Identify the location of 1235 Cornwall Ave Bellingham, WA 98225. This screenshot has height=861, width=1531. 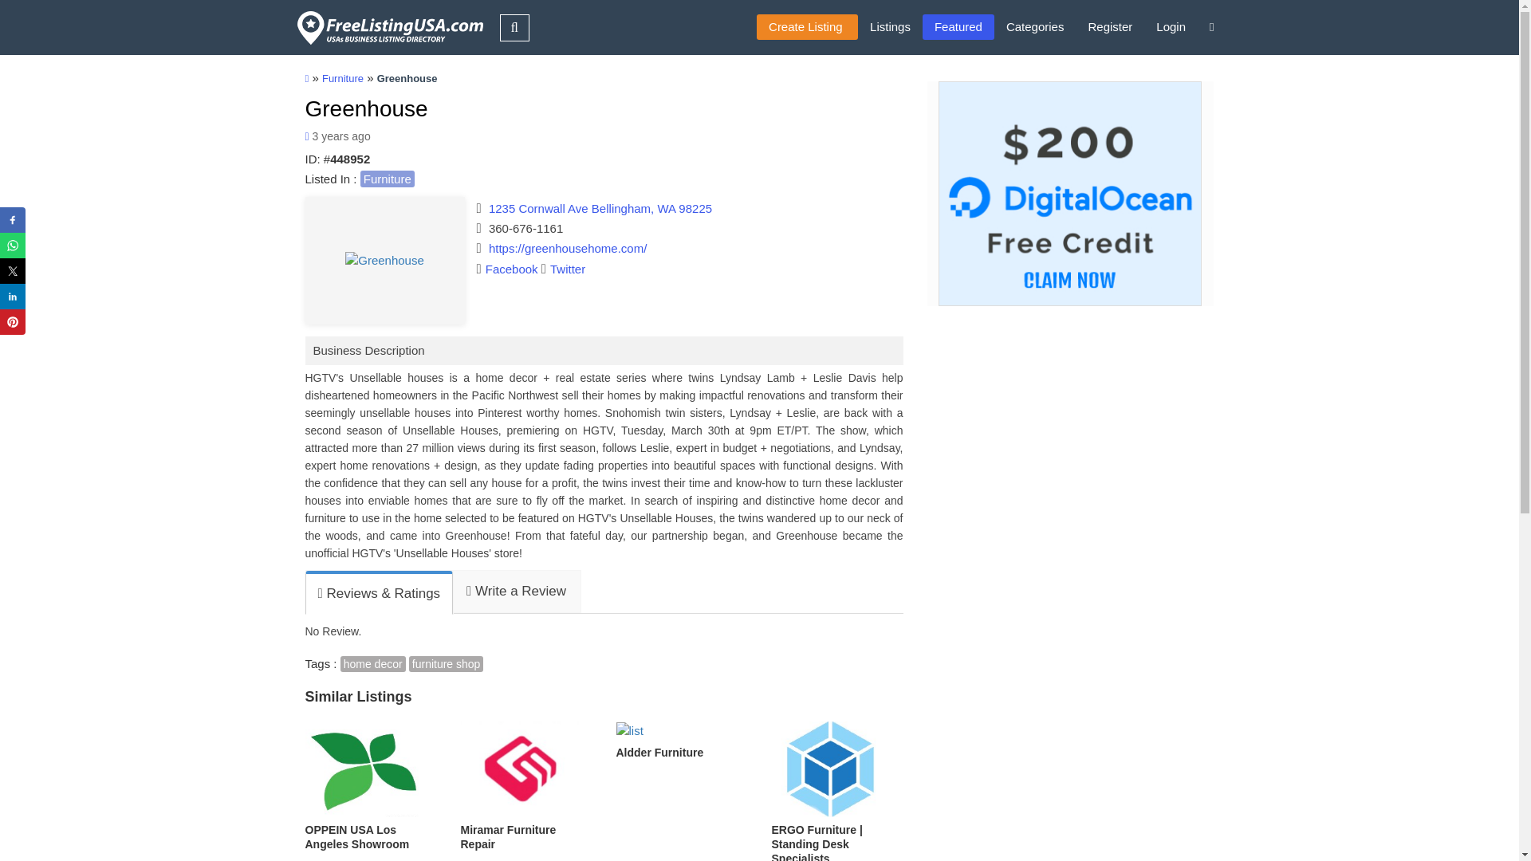
(600, 208).